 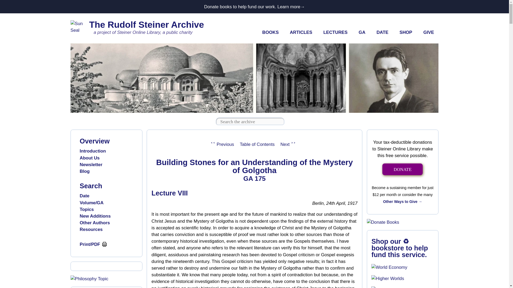 I want to click on New Additions, so click(x=95, y=216).